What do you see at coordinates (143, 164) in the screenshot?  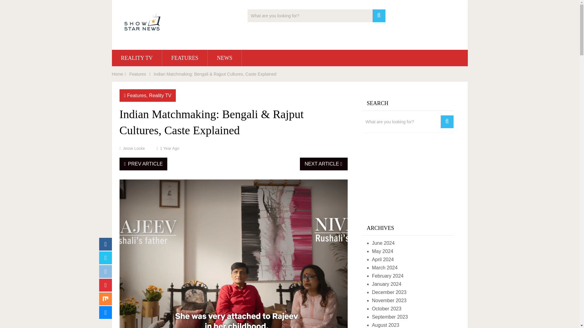 I see `PREV ARTICLE` at bounding box center [143, 164].